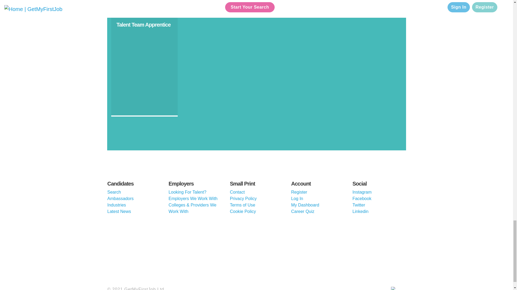 This screenshot has height=290, width=517. Describe the element at coordinates (180, 252) in the screenshot. I see `Enginuity` at that location.